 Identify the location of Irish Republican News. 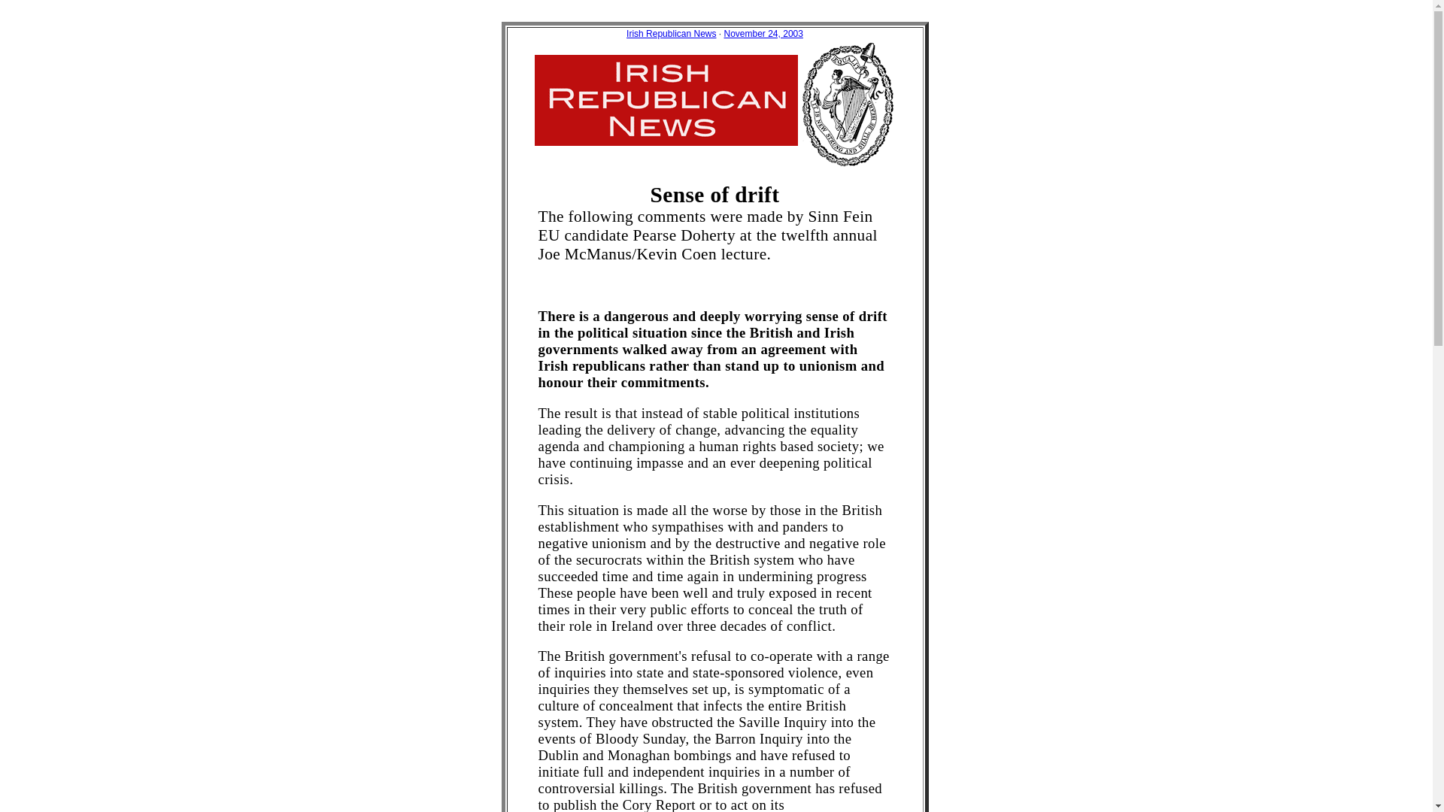
(671, 33).